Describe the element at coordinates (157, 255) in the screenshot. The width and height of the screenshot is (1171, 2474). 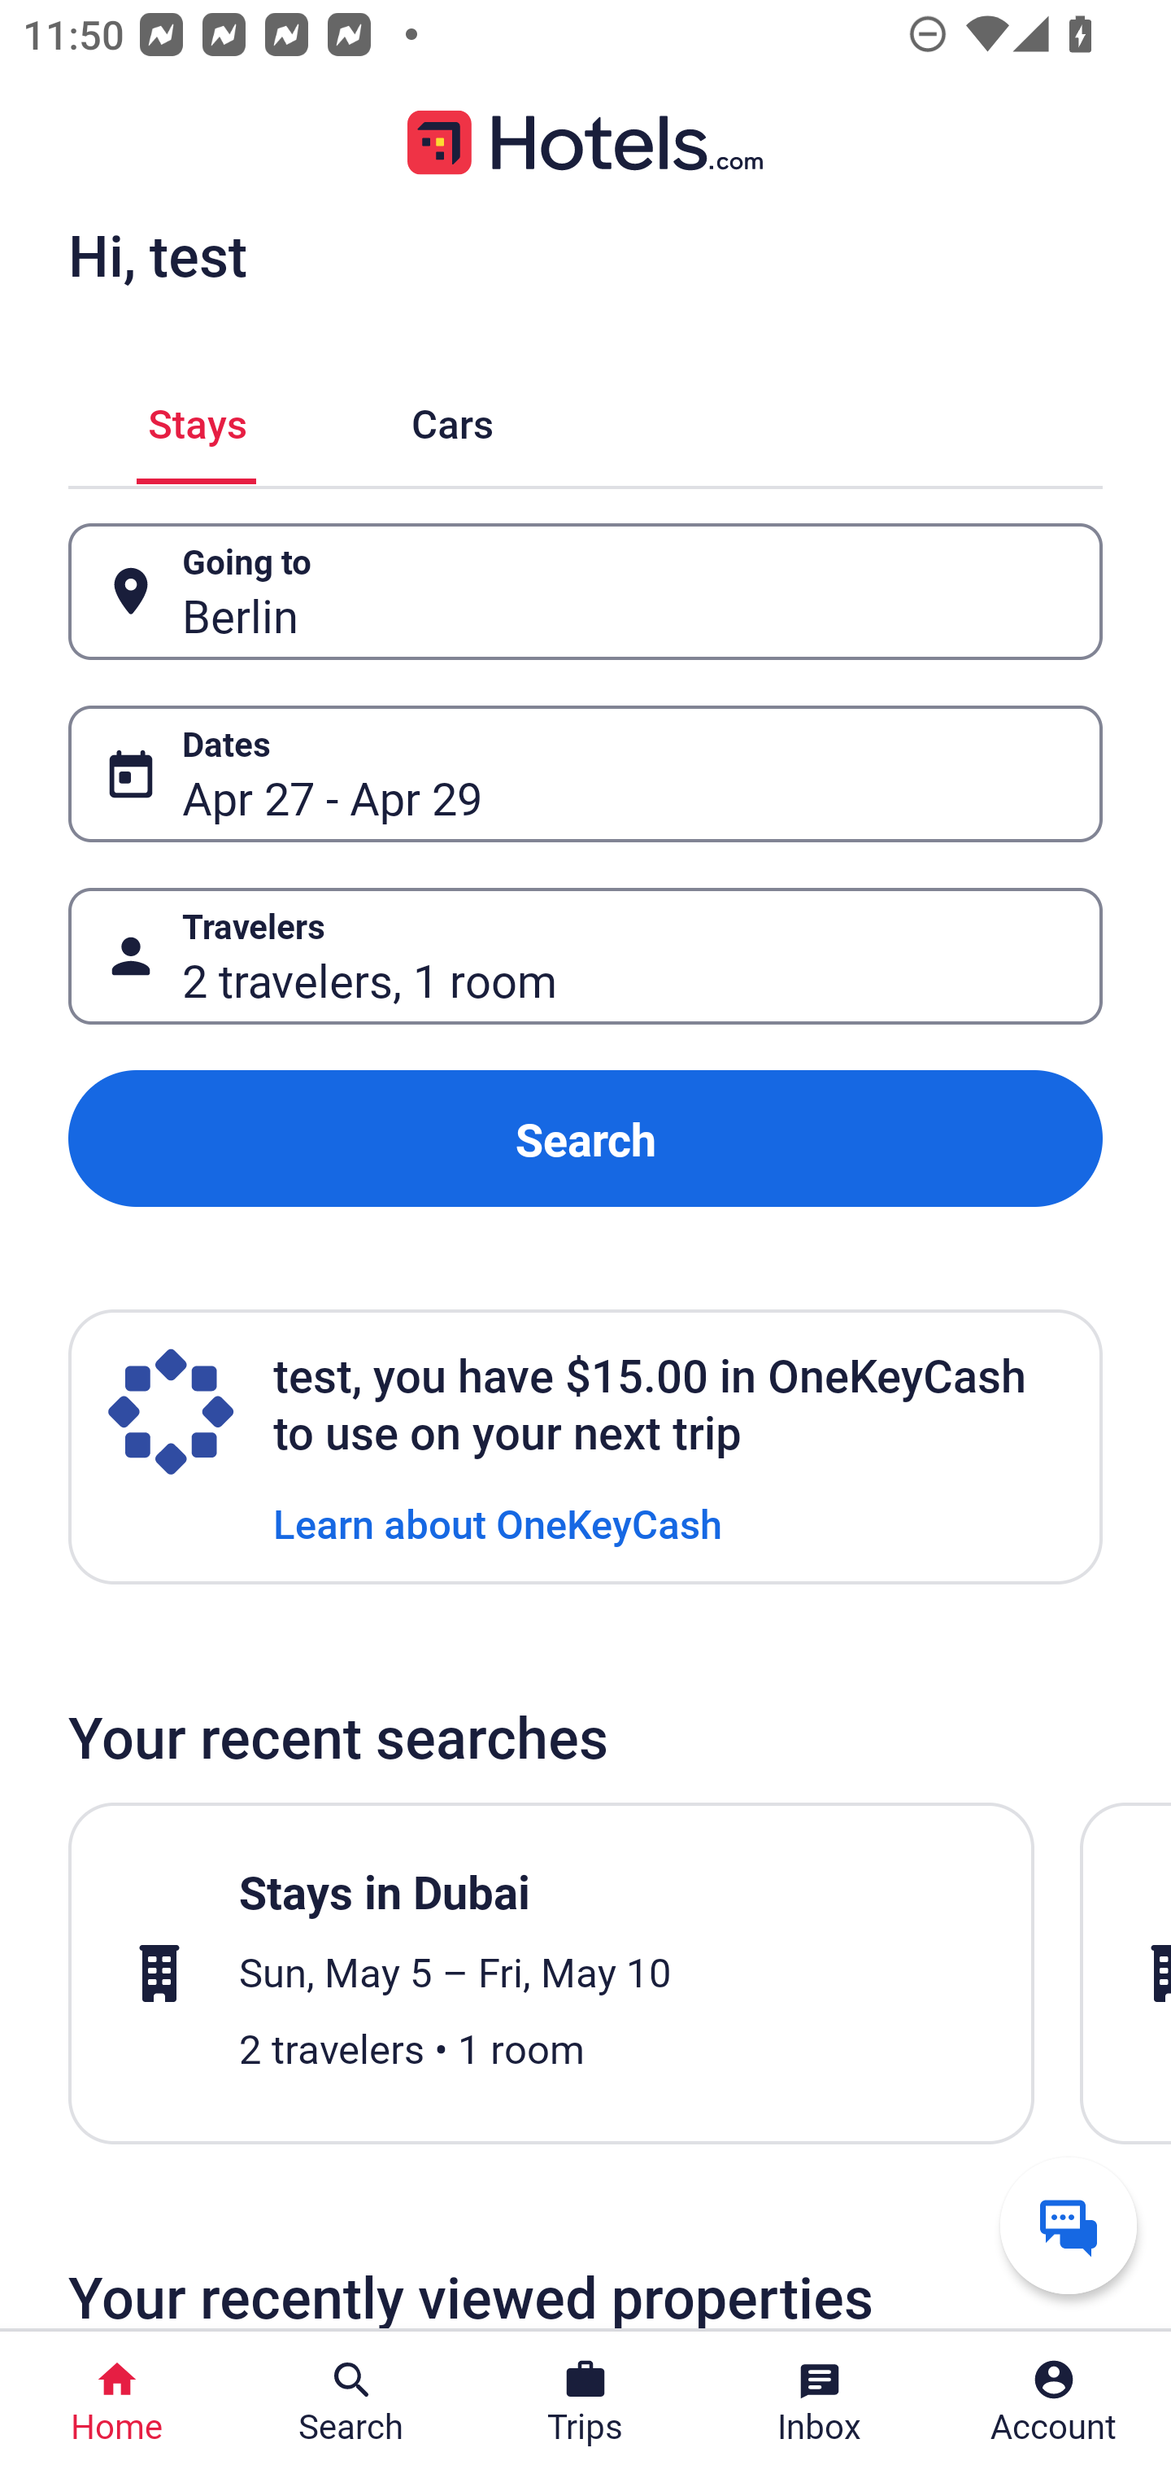
I see `Hi, test` at that location.